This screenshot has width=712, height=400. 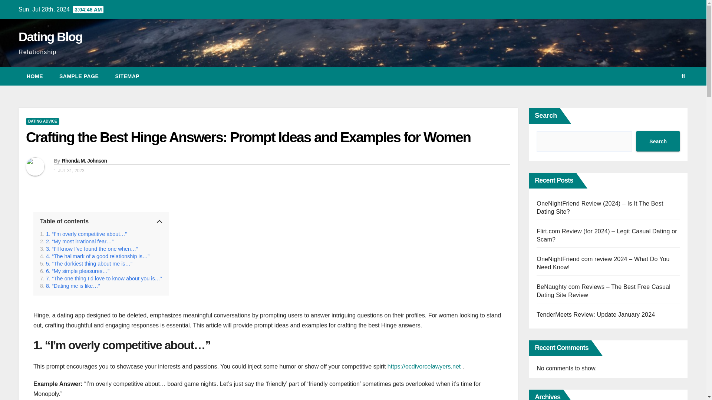 I want to click on SAMPLE PAGE, so click(x=79, y=76).